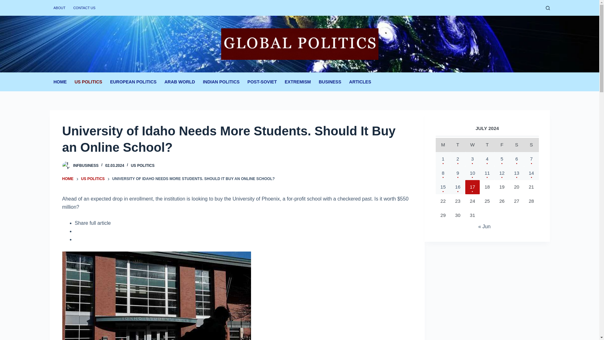 The image size is (604, 340). Describe the element at coordinates (133, 82) in the screenshot. I see `EUROPEAN POLITICS` at that location.